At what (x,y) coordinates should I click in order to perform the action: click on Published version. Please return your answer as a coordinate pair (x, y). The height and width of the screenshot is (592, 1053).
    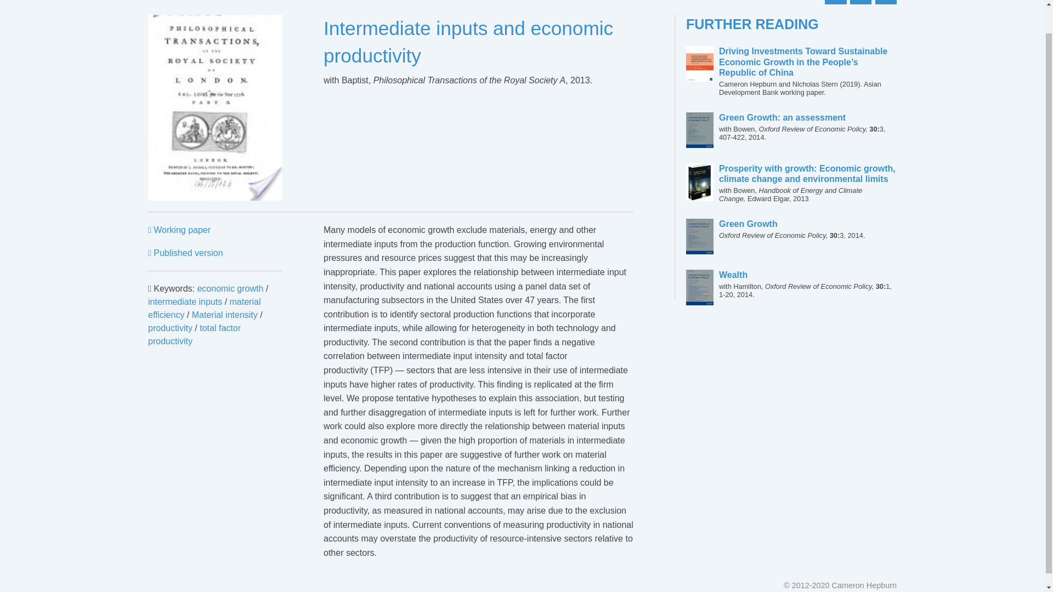
    Looking at the image, I should click on (290, 2).